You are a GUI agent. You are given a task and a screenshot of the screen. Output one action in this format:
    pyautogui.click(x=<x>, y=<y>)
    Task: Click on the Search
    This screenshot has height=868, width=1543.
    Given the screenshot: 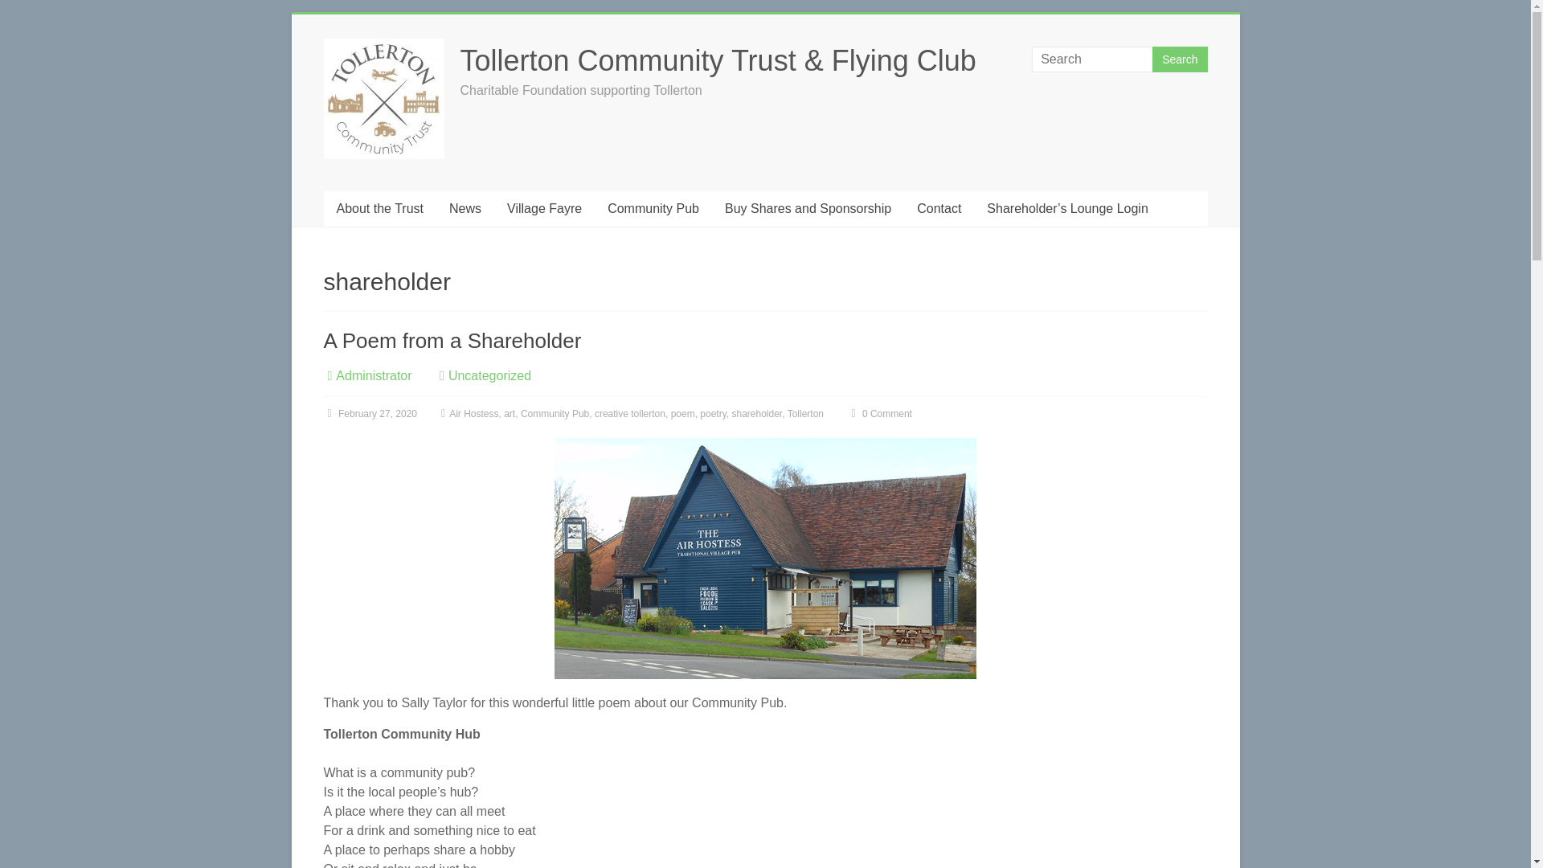 What is the action you would take?
    pyautogui.click(x=1180, y=59)
    